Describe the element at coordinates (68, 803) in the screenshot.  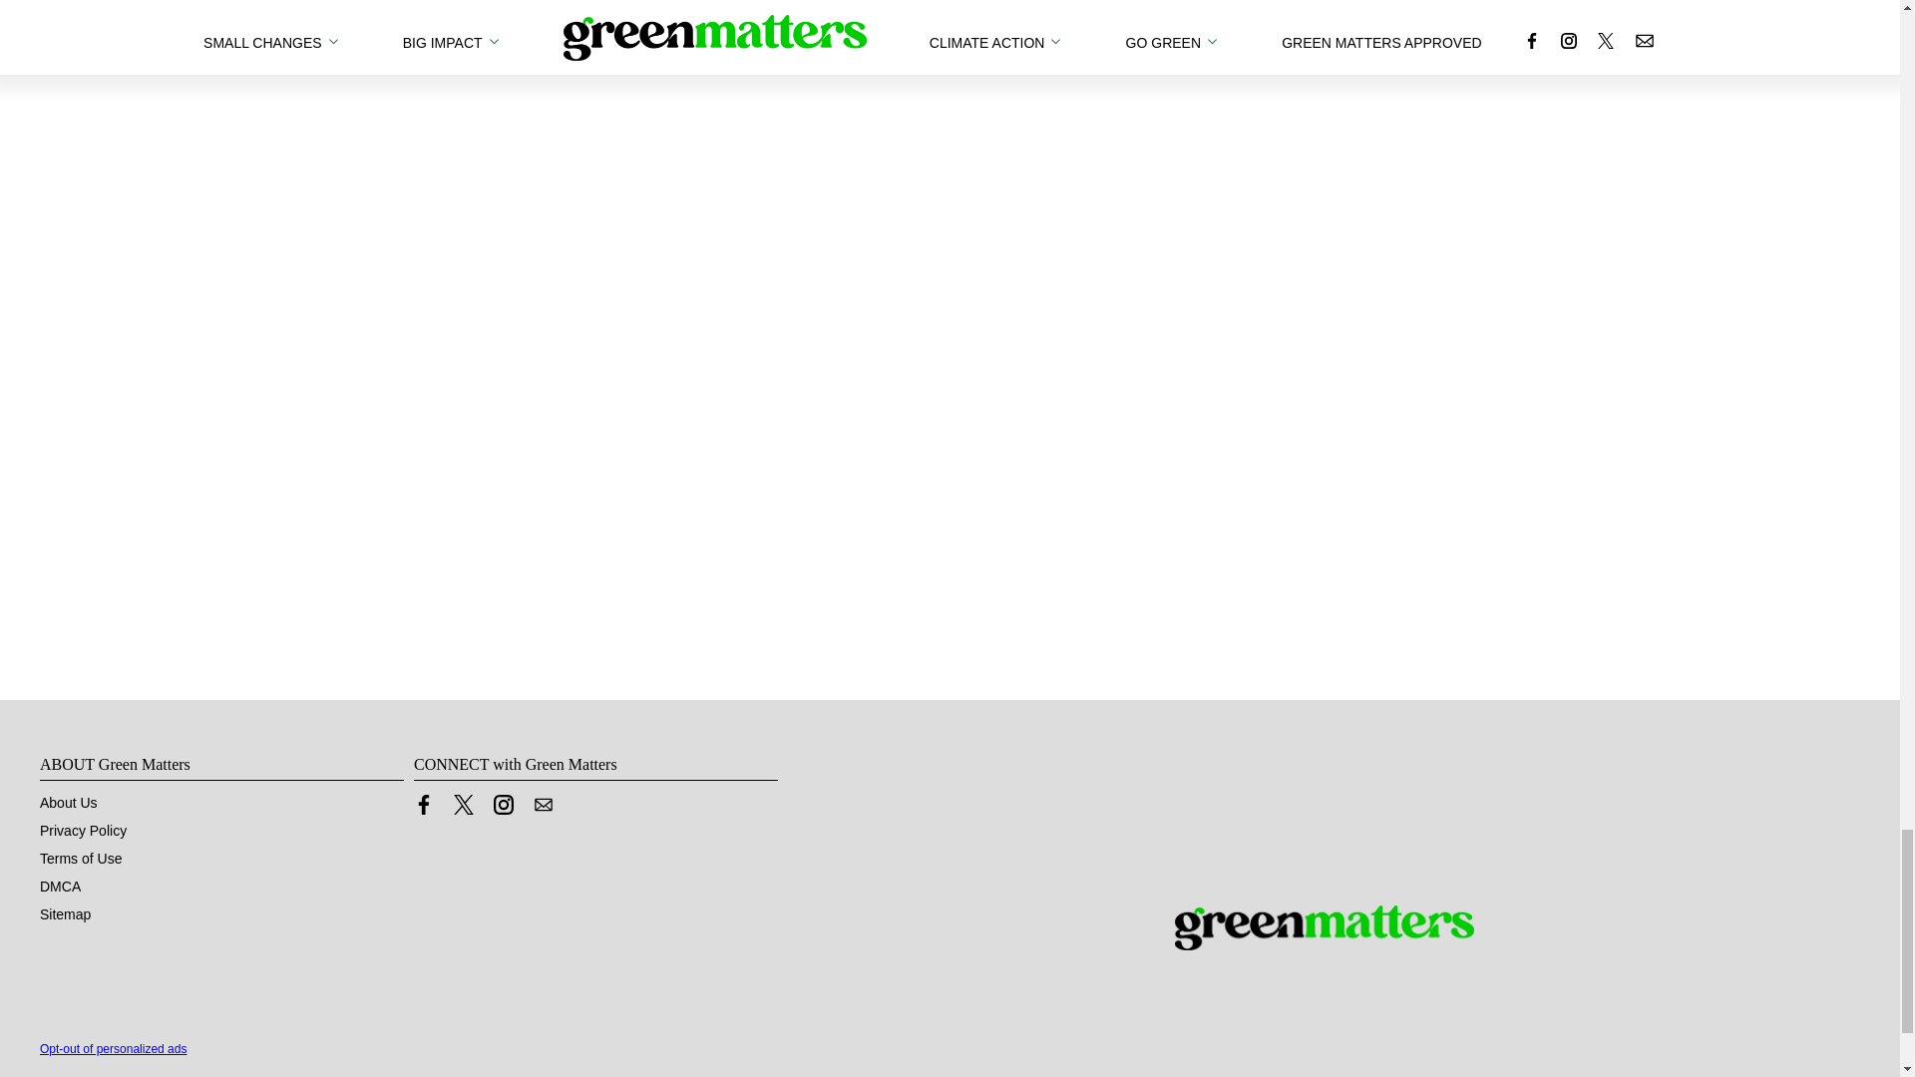
I see `About Us` at that location.